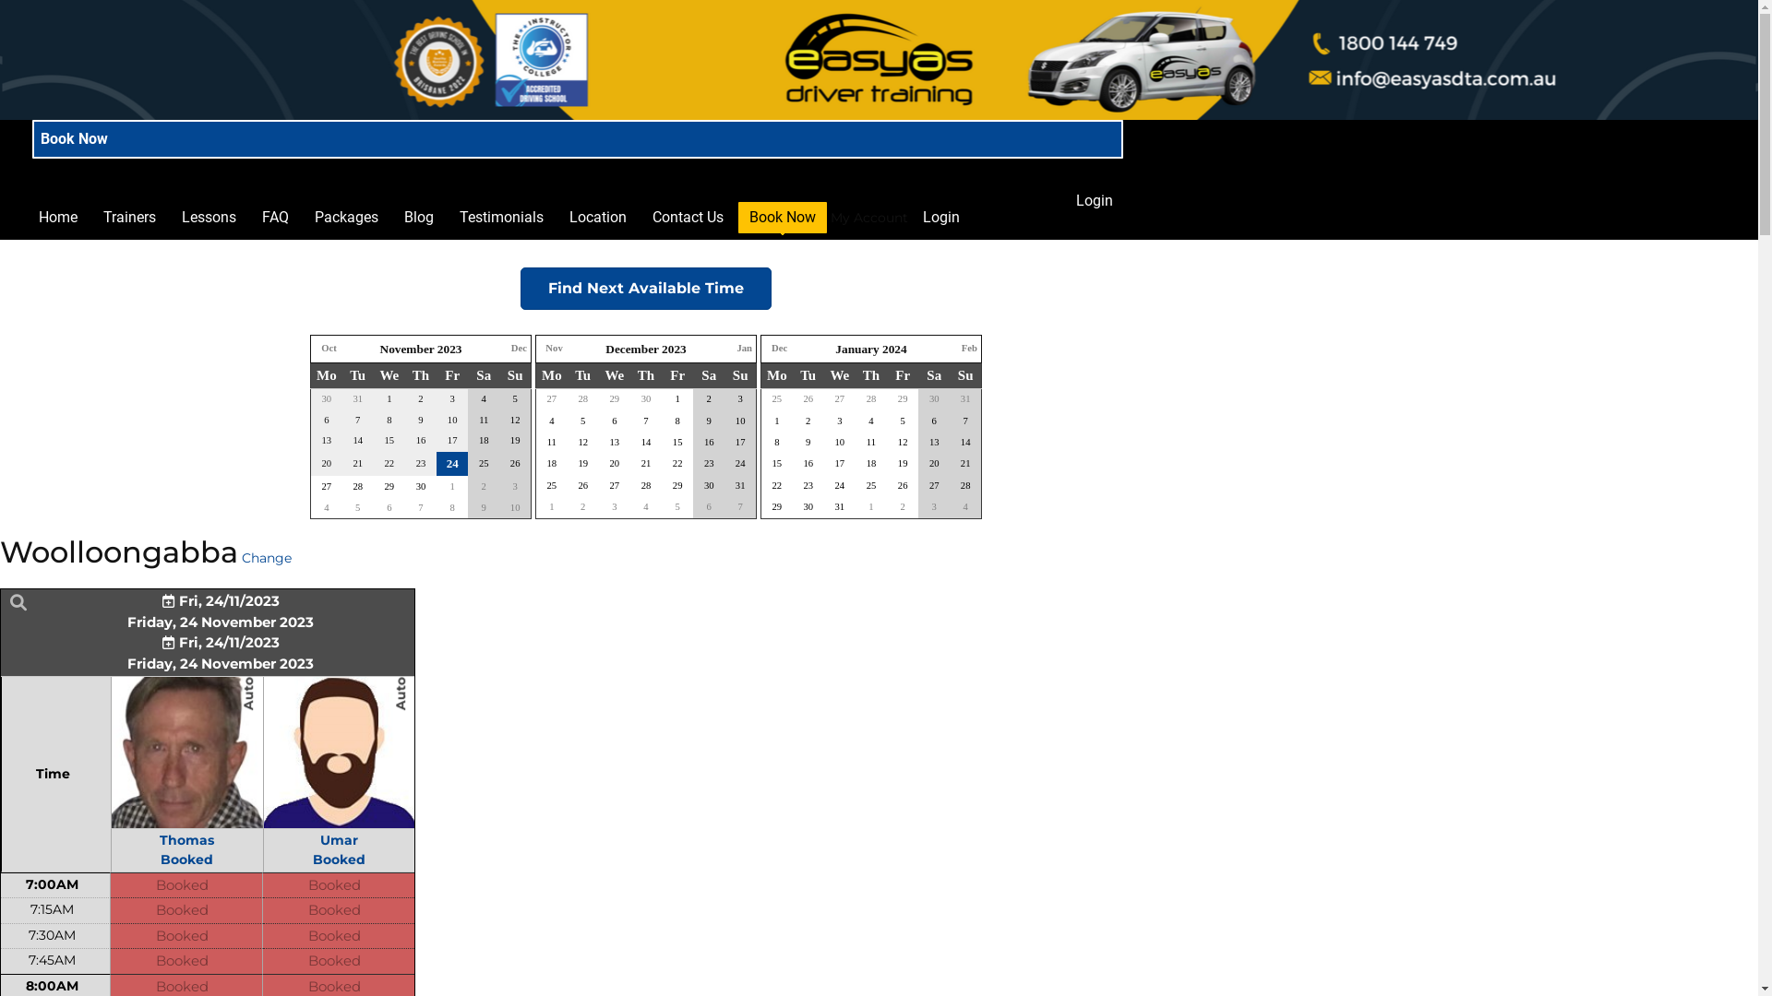 The image size is (1772, 996). Describe the element at coordinates (740, 507) in the screenshot. I see `7` at that location.